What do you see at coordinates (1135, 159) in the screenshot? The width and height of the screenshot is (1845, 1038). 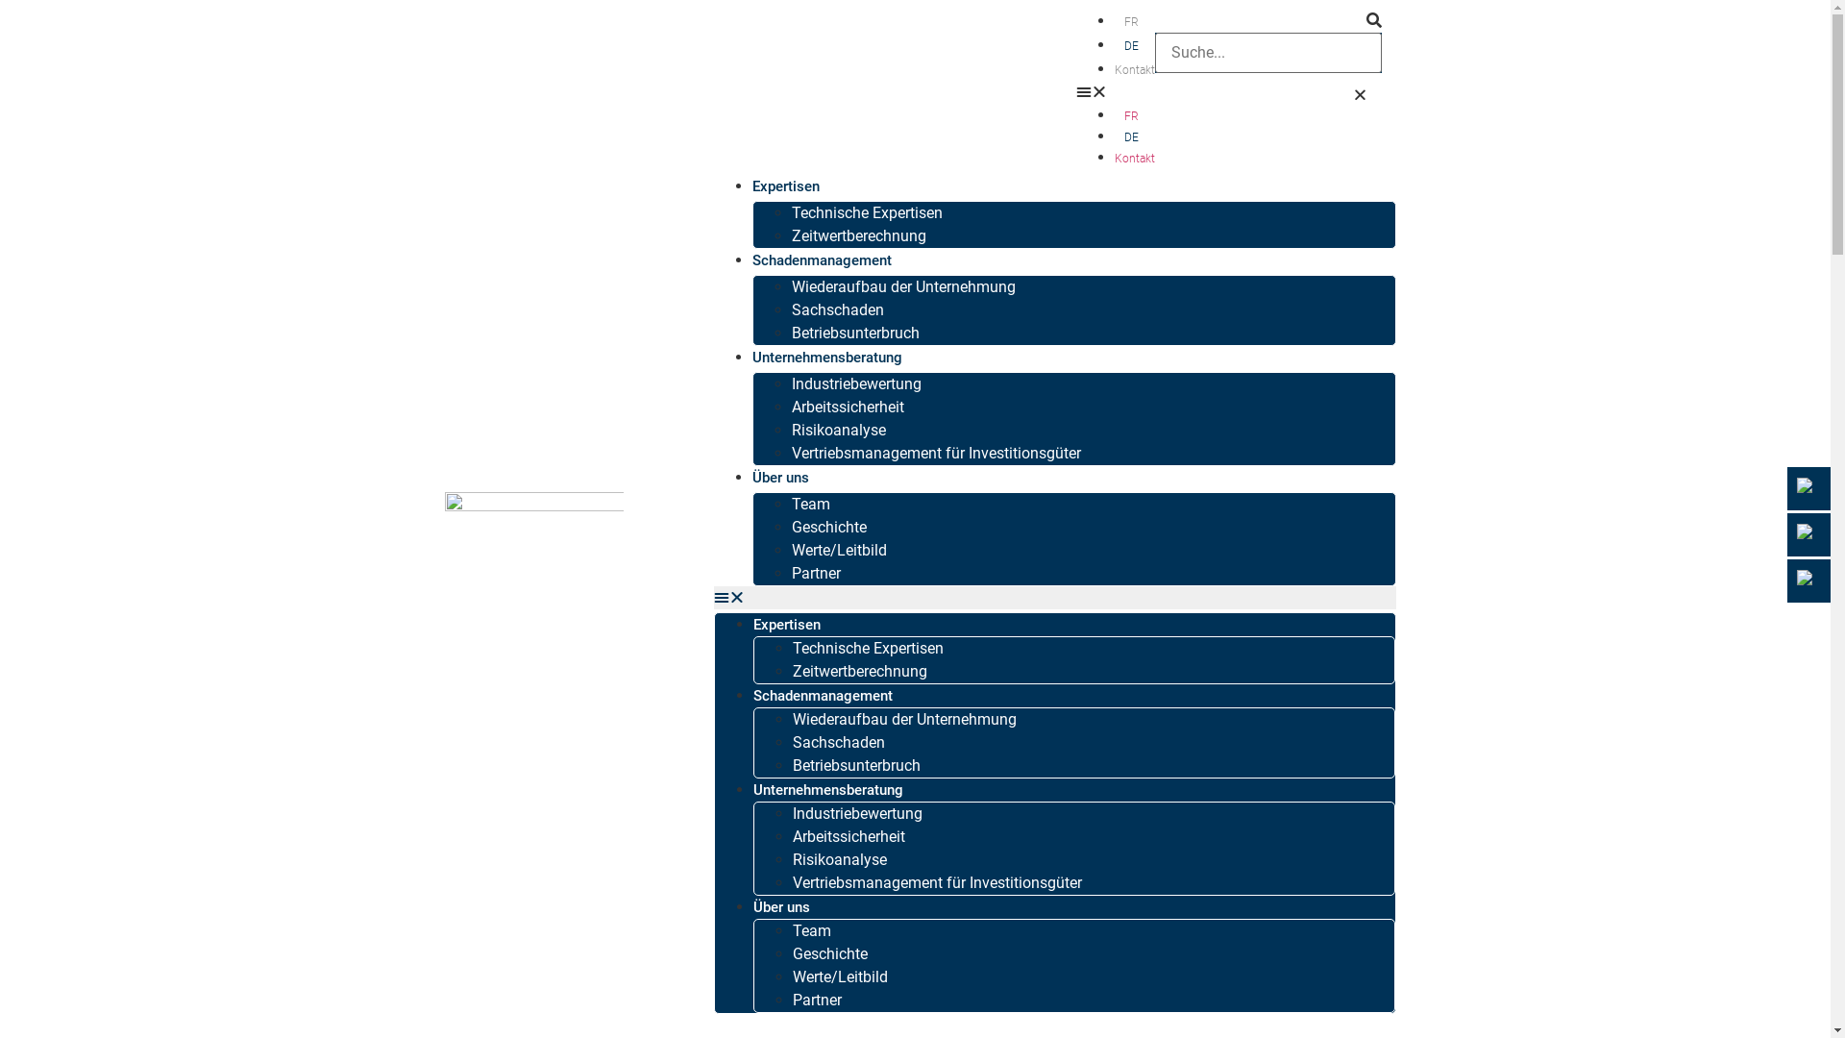 I see `Kontakt` at bounding box center [1135, 159].